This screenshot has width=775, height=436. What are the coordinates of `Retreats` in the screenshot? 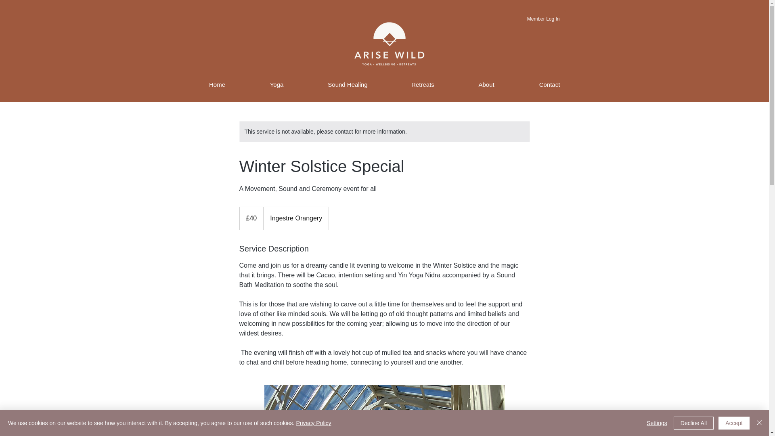 It's located at (423, 83).